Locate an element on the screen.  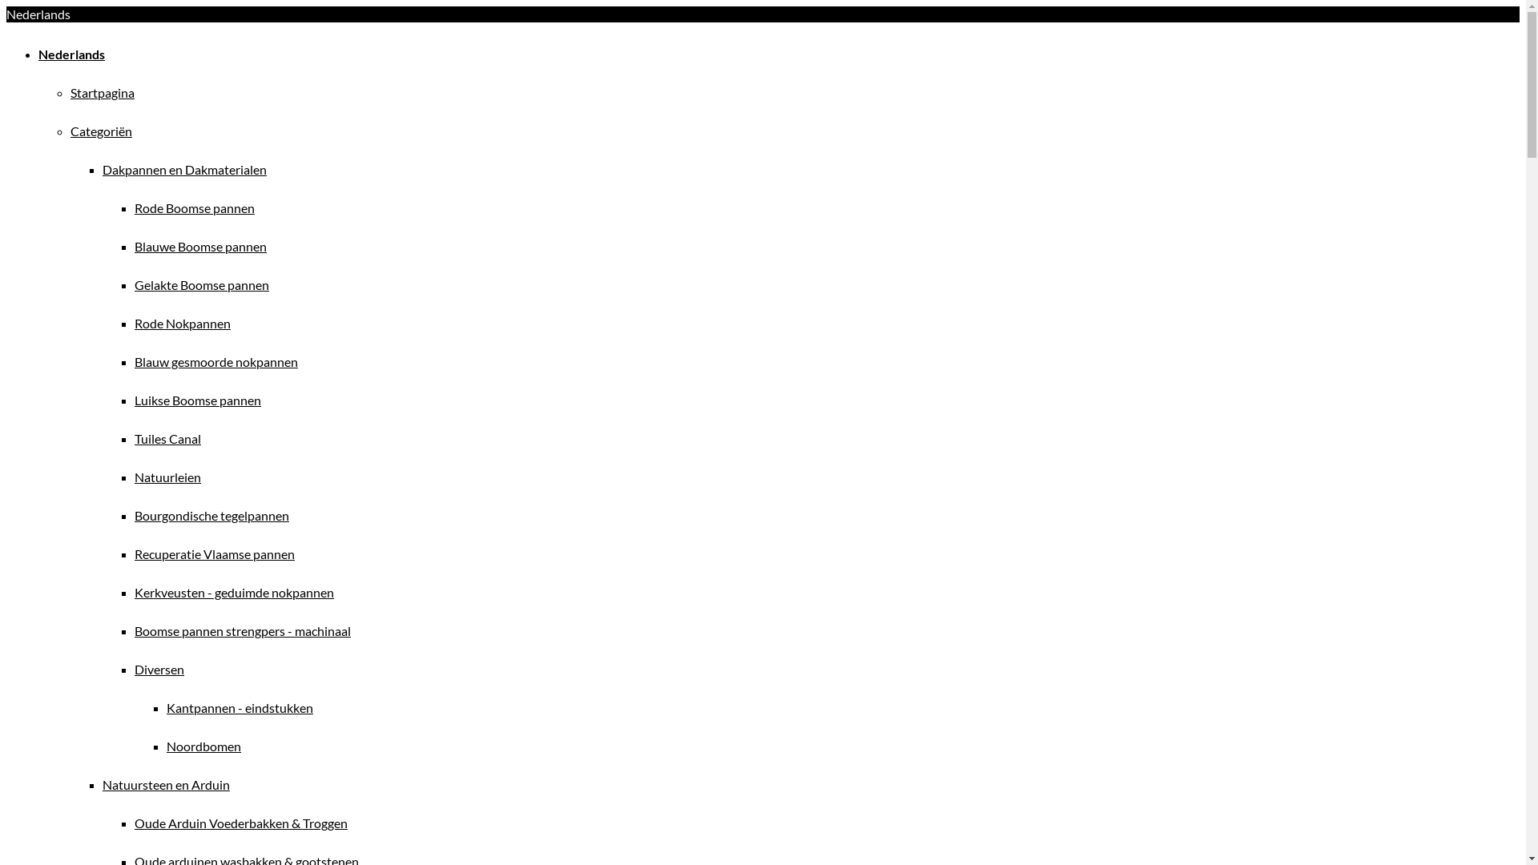
Recuperatie Vlaamse pannen is located at coordinates (215, 554).